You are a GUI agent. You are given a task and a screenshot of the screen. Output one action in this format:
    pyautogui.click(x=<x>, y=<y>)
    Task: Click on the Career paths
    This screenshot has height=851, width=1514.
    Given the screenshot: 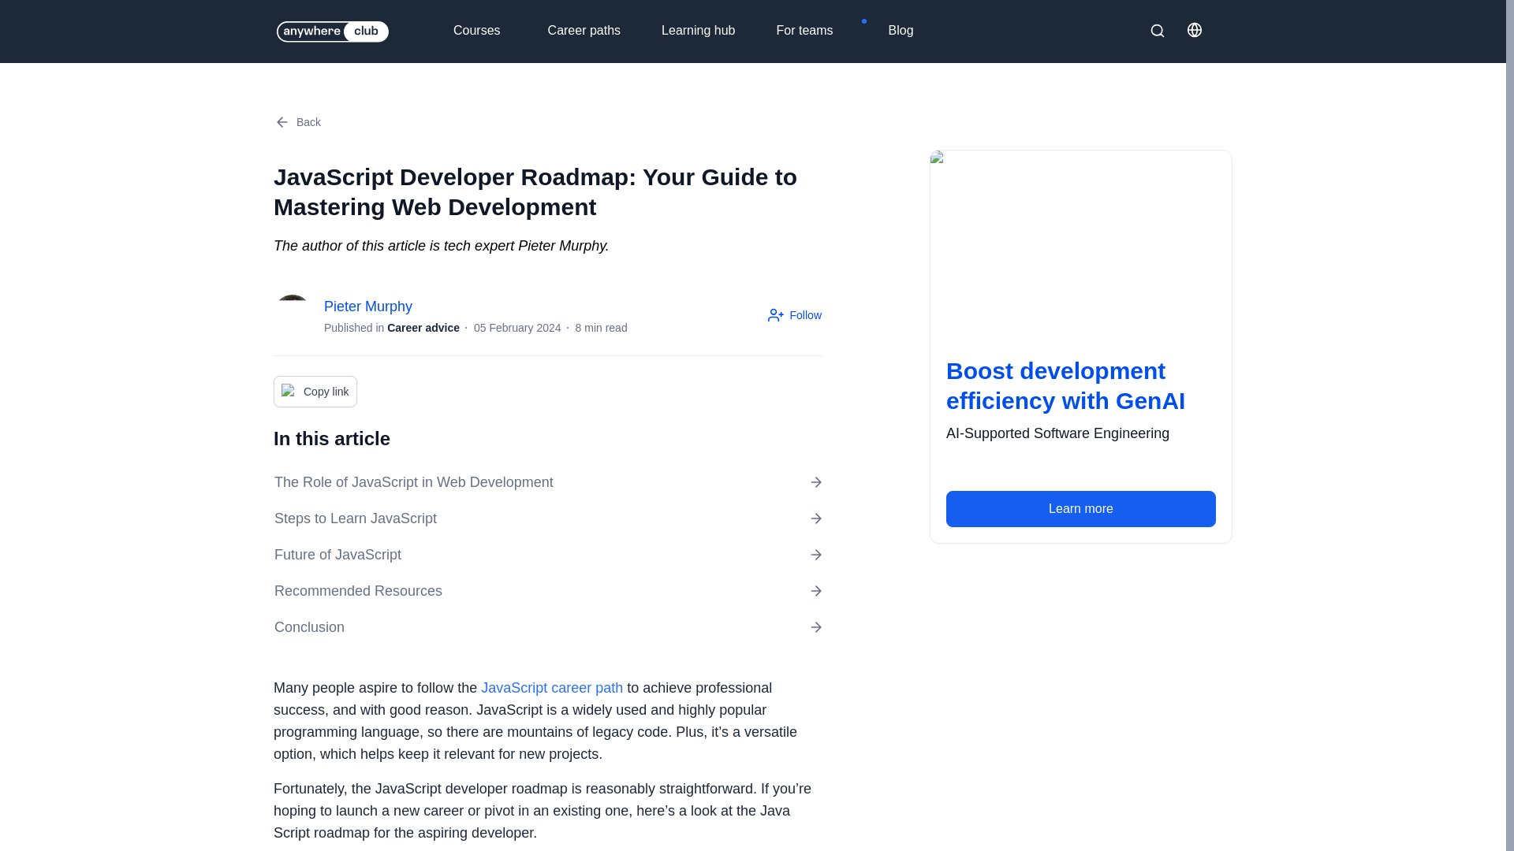 What is the action you would take?
    pyautogui.click(x=595, y=32)
    